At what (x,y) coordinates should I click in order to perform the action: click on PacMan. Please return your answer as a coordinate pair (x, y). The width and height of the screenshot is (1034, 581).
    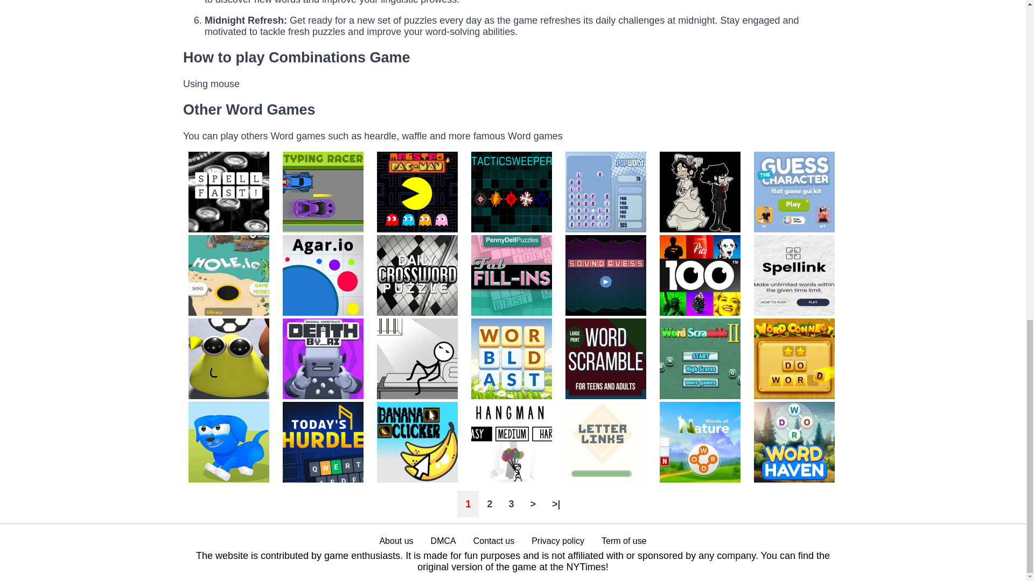
    Looking at the image, I should click on (416, 229).